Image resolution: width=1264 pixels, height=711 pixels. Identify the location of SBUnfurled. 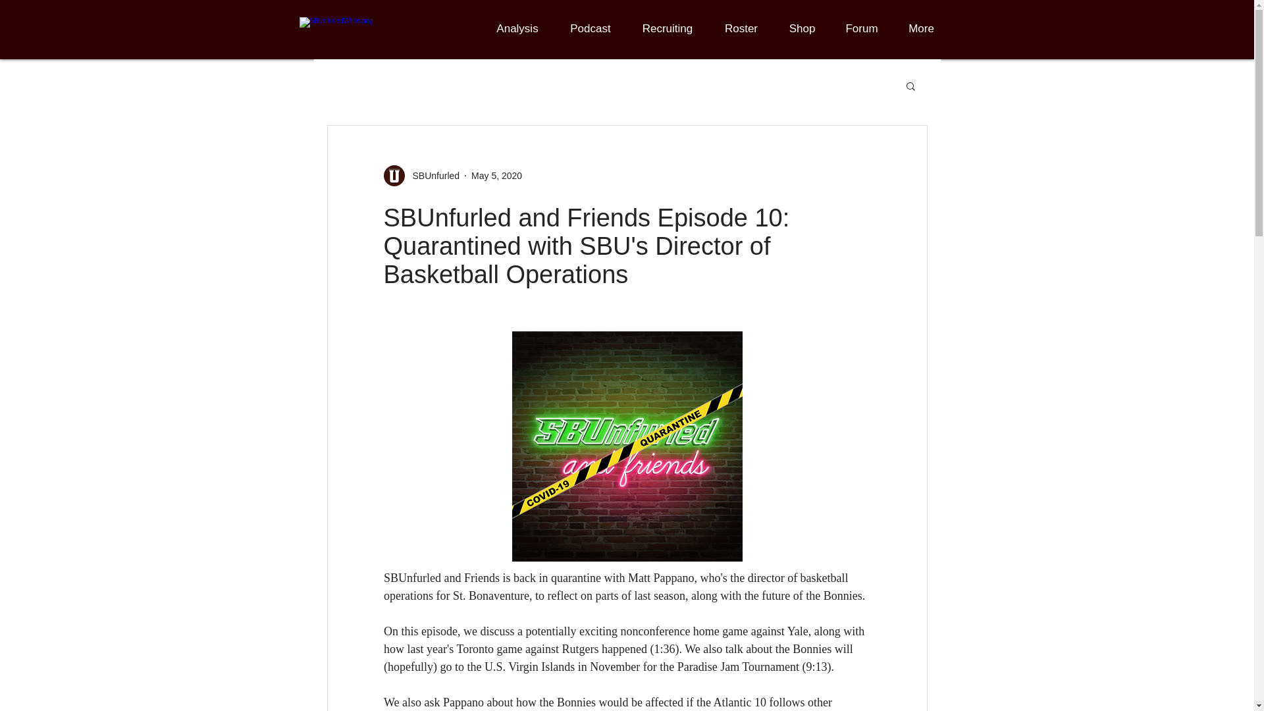
(432, 175).